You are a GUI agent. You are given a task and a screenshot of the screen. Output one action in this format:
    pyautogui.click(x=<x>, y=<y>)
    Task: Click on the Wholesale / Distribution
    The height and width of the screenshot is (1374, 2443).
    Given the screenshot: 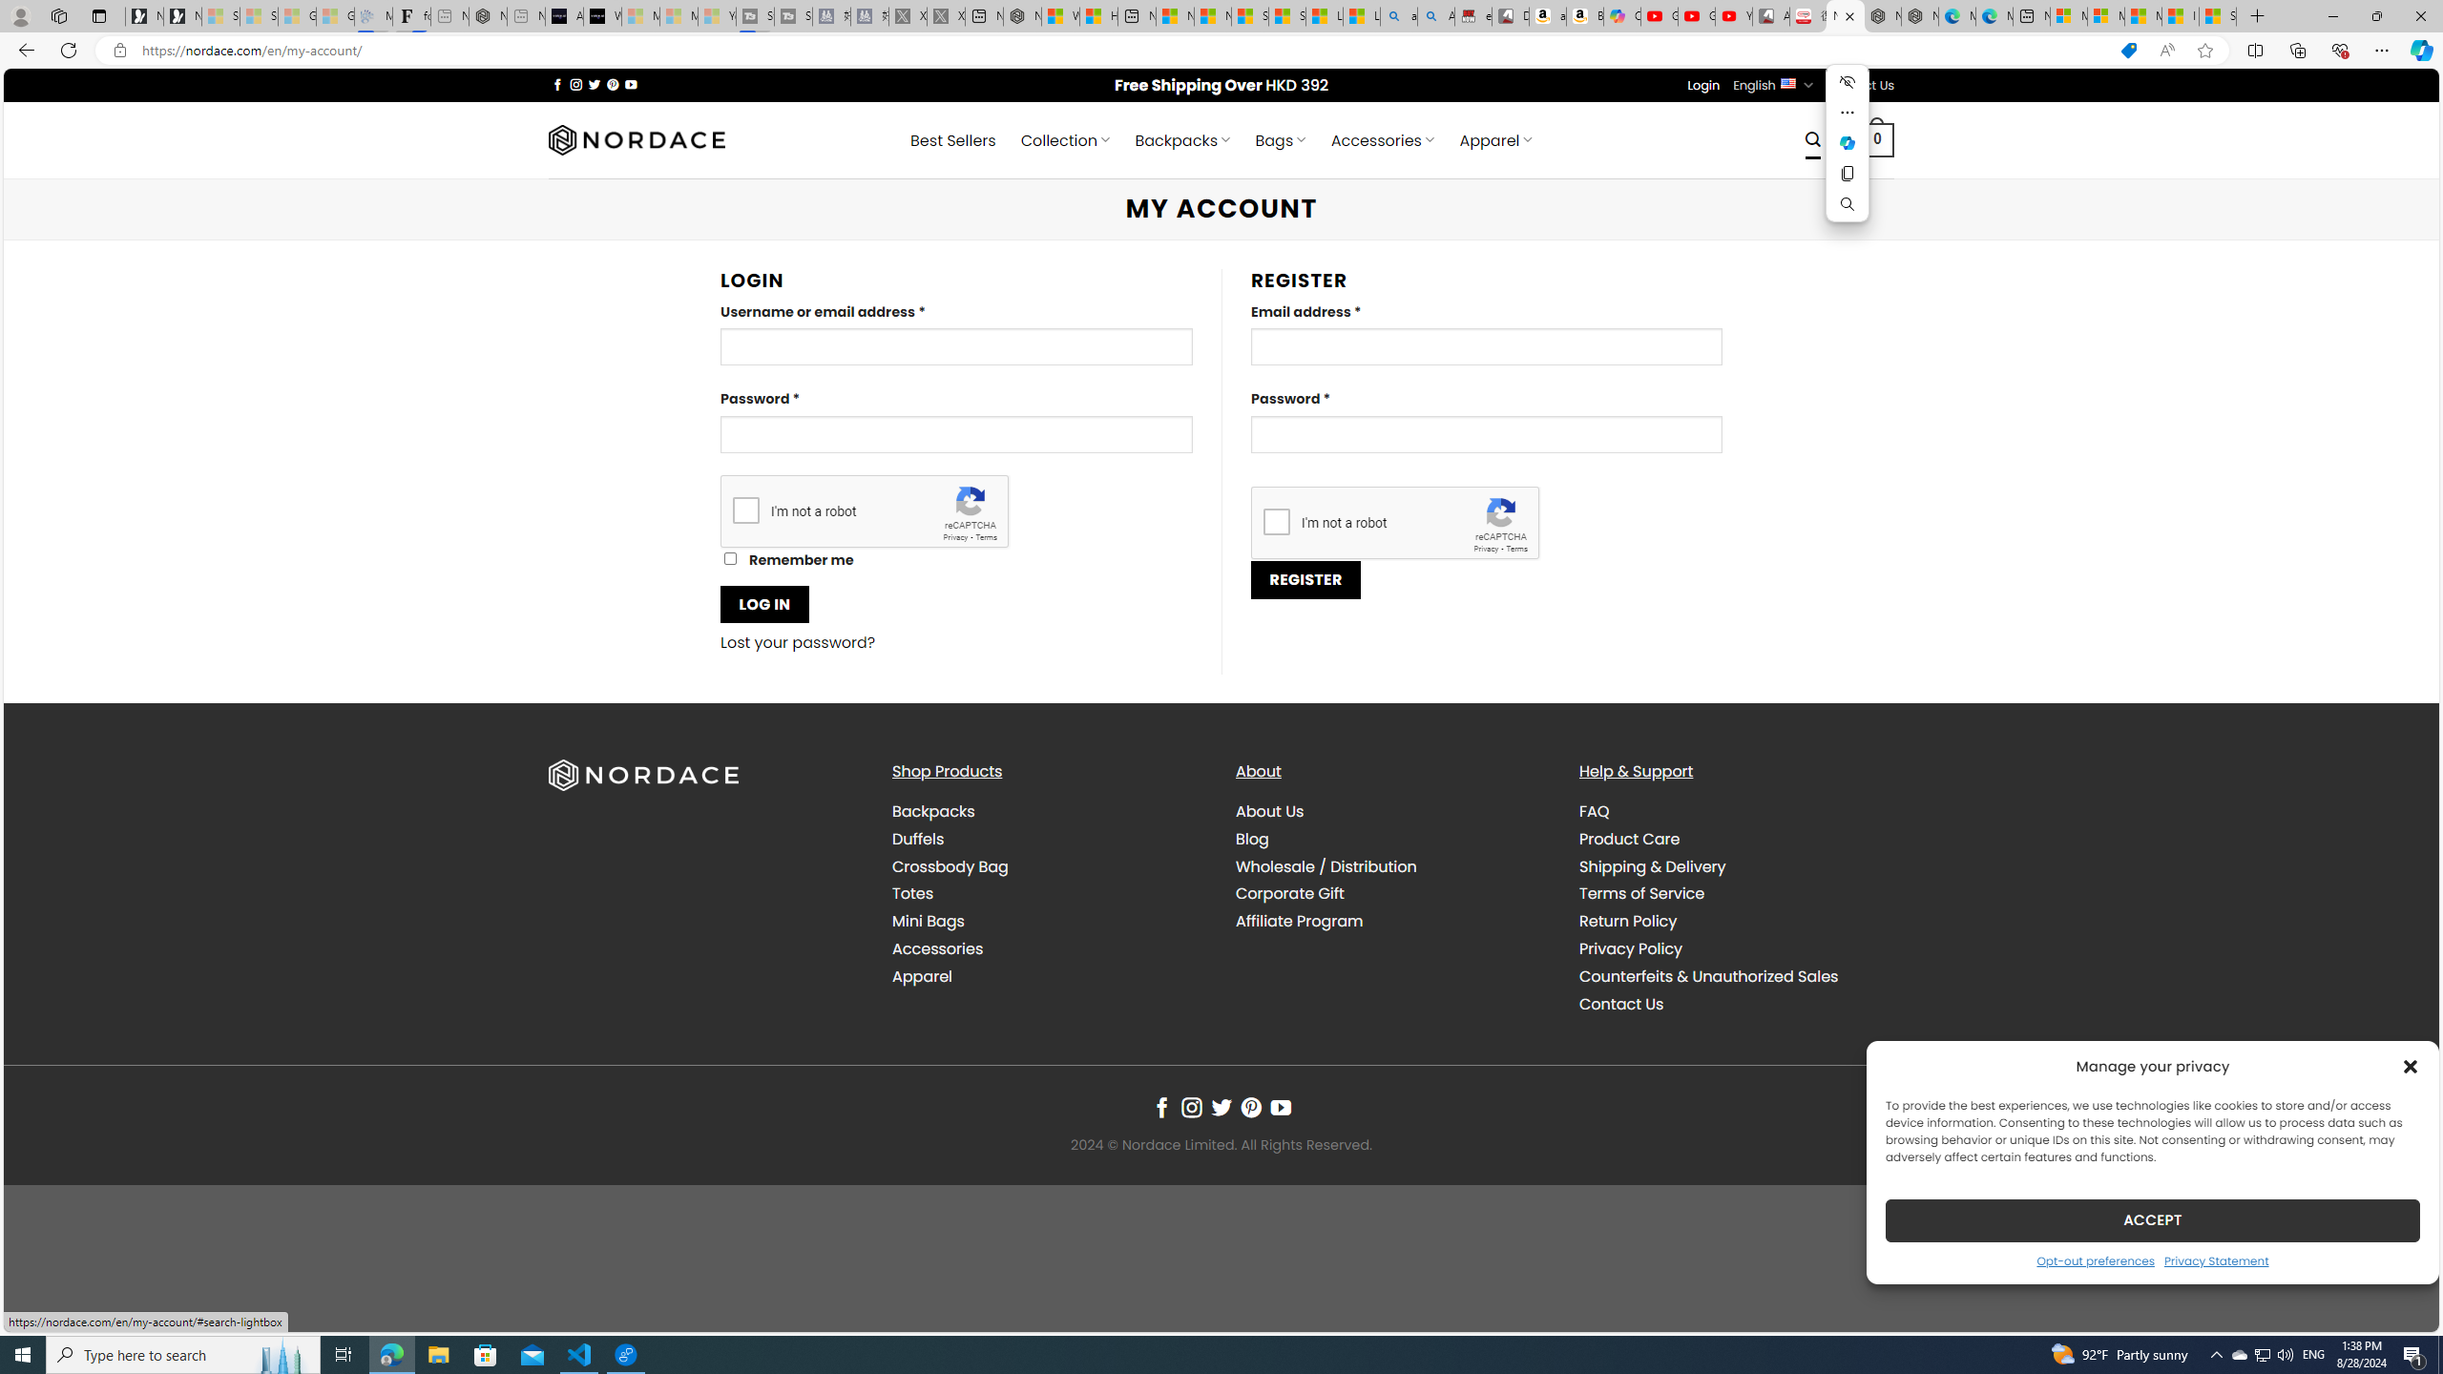 What is the action you would take?
    pyautogui.click(x=1326, y=866)
    